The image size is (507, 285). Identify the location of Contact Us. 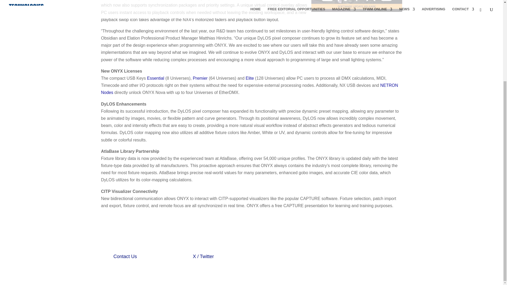
(125, 256).